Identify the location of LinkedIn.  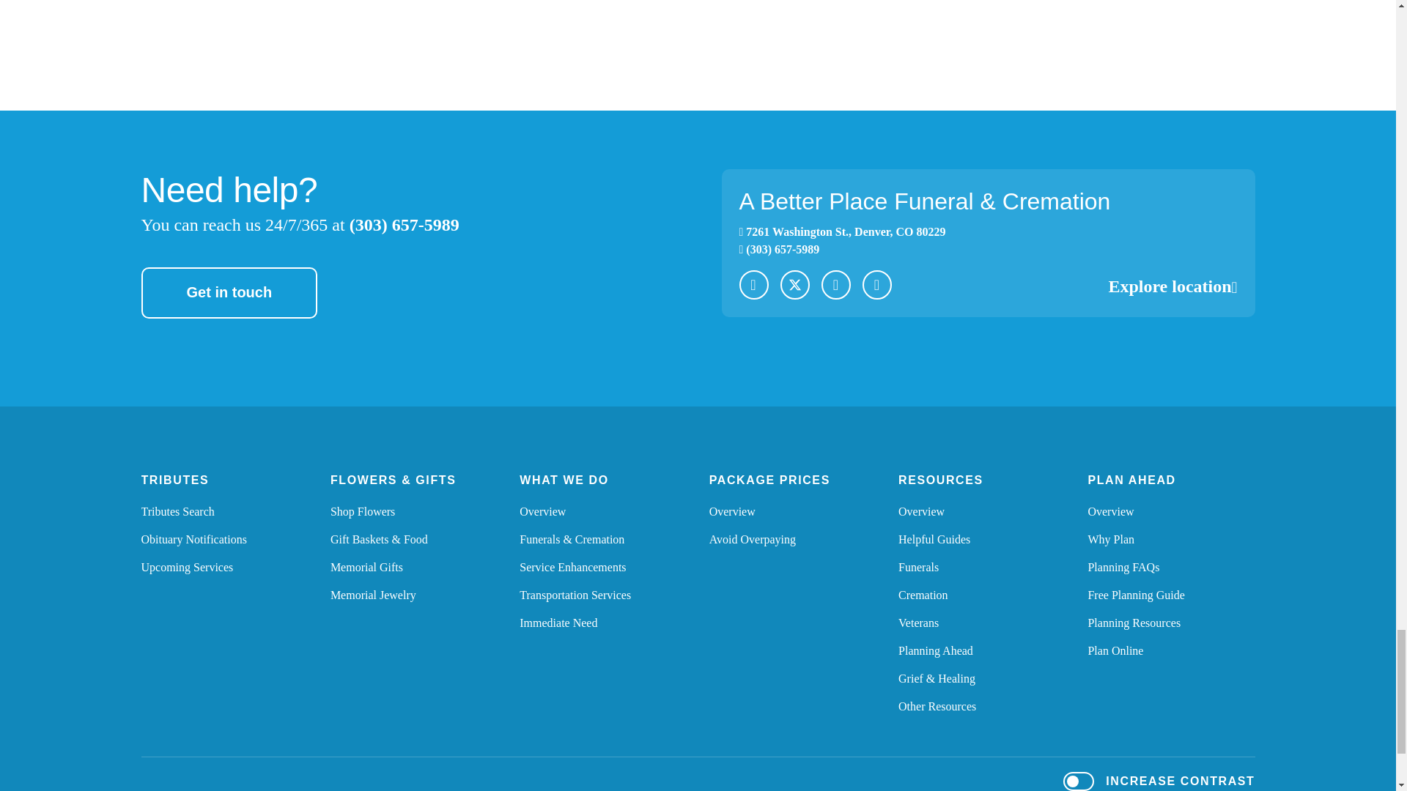
(842, 231).